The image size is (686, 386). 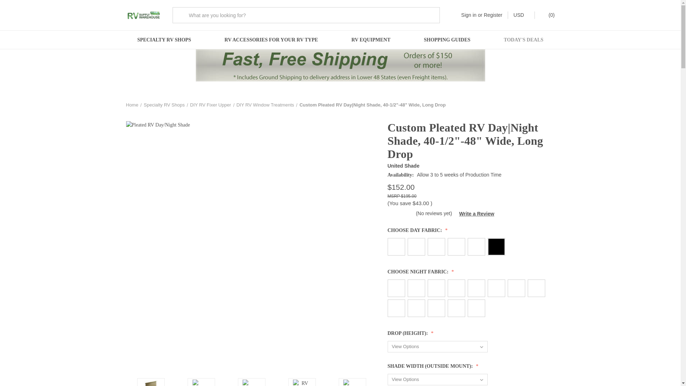 What do you see at coordinates (396, 247) in the screenshot?
I see `Deco Silver` at bounding box center [396, 247].